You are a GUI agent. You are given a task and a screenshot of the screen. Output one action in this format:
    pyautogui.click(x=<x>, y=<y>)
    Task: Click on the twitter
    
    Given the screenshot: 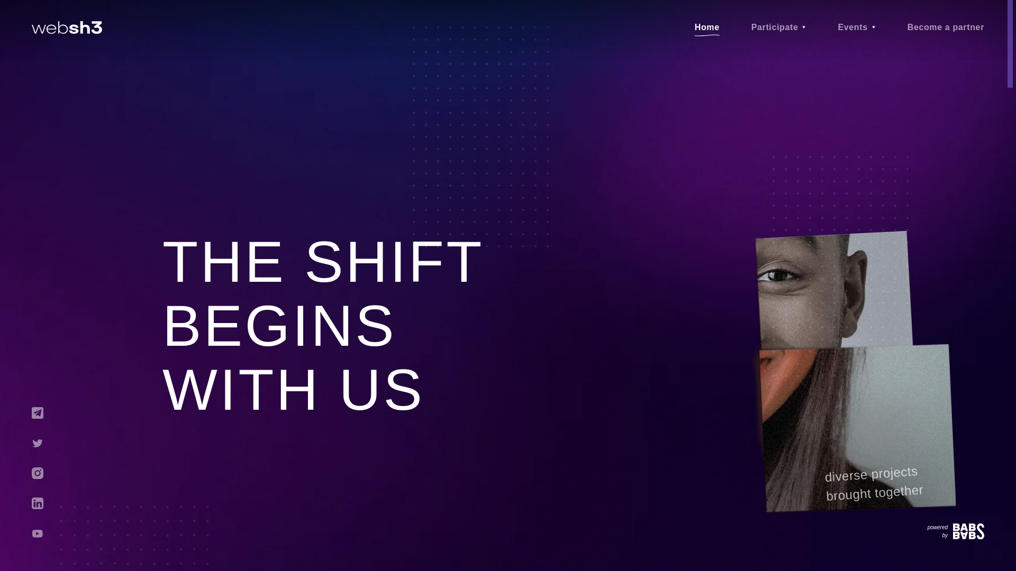 What is the action you would take?
    pyautogui.click(x=37, y=443)
    